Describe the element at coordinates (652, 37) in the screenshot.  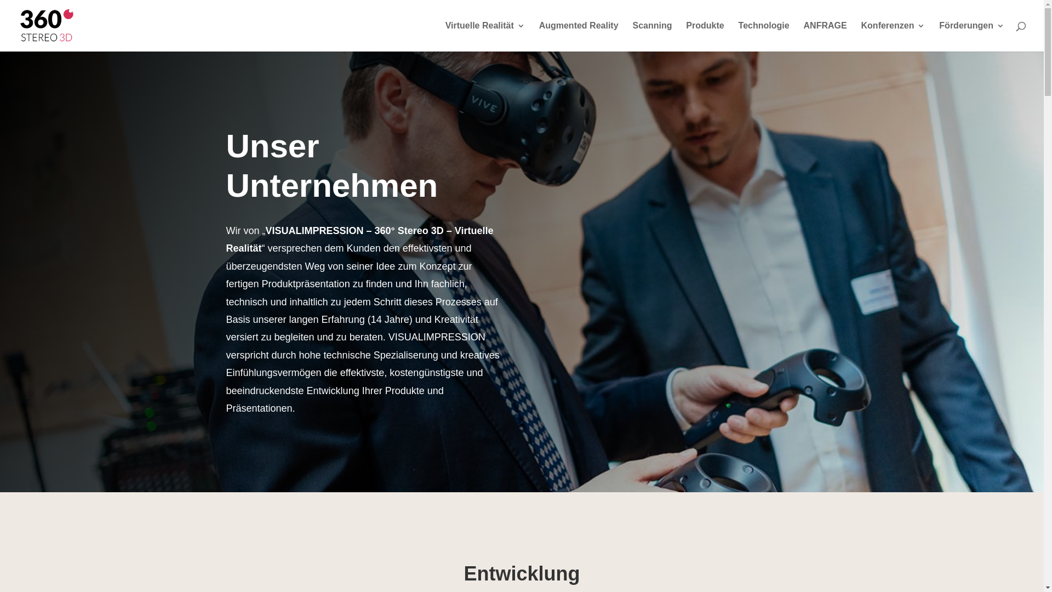
I see `Scanning` at that location.